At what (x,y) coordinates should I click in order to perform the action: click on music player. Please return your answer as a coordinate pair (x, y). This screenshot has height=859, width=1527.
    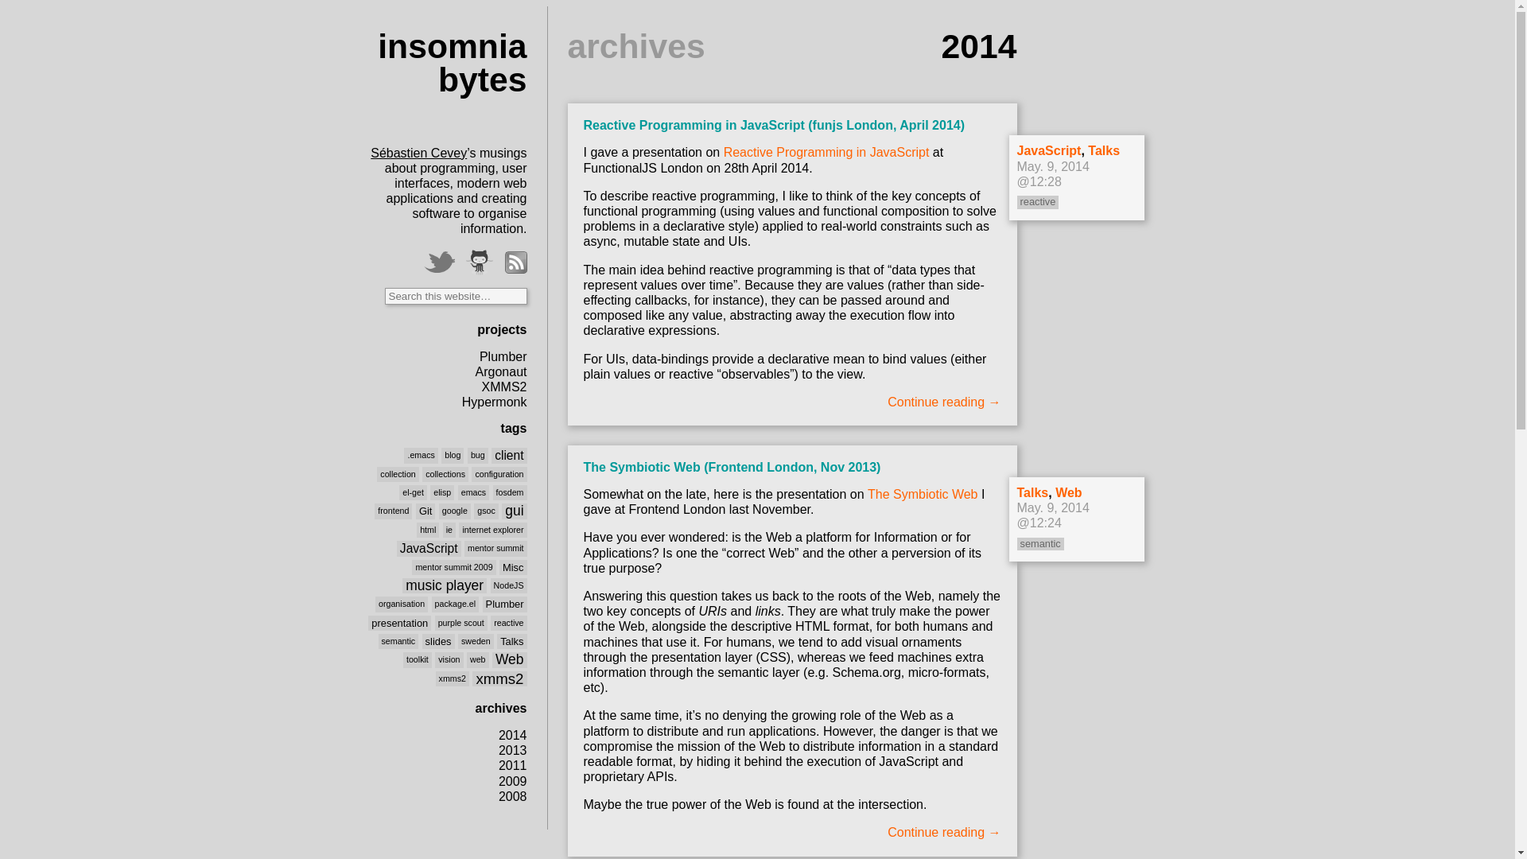
    Looking at the image, I should click on (445, 585).